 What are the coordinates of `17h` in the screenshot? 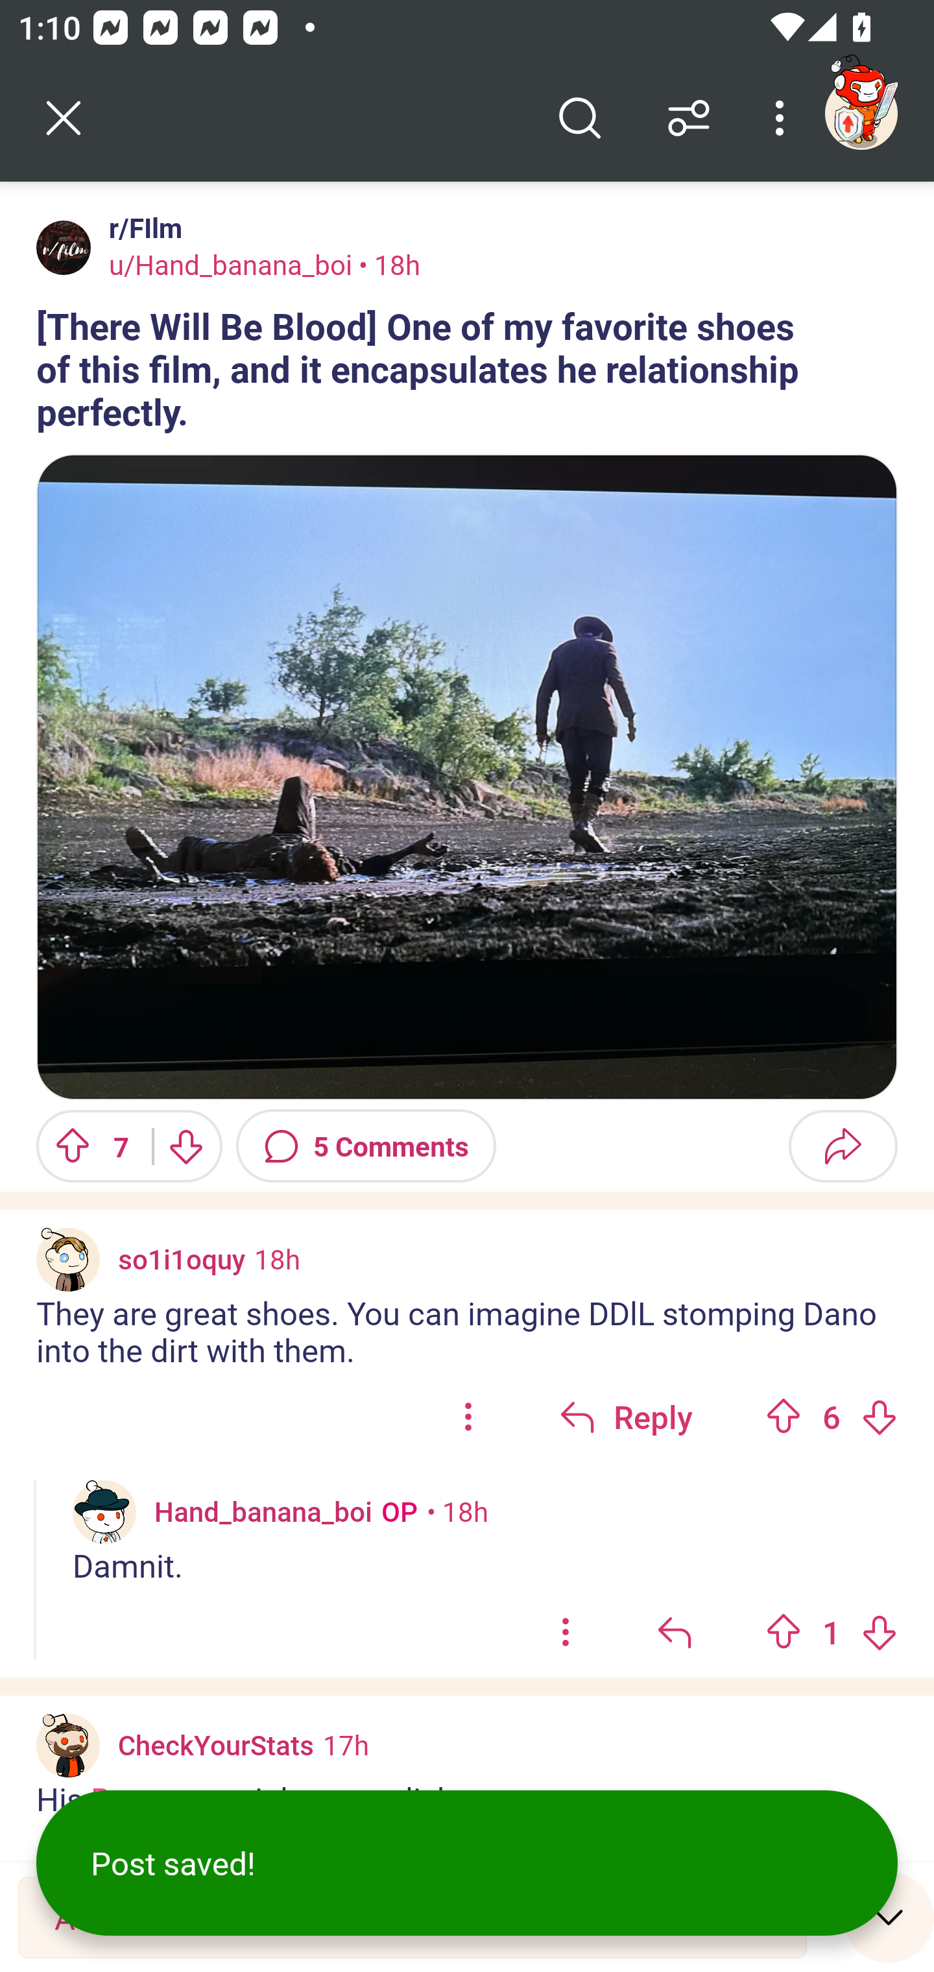 It's located at (346, 1744).